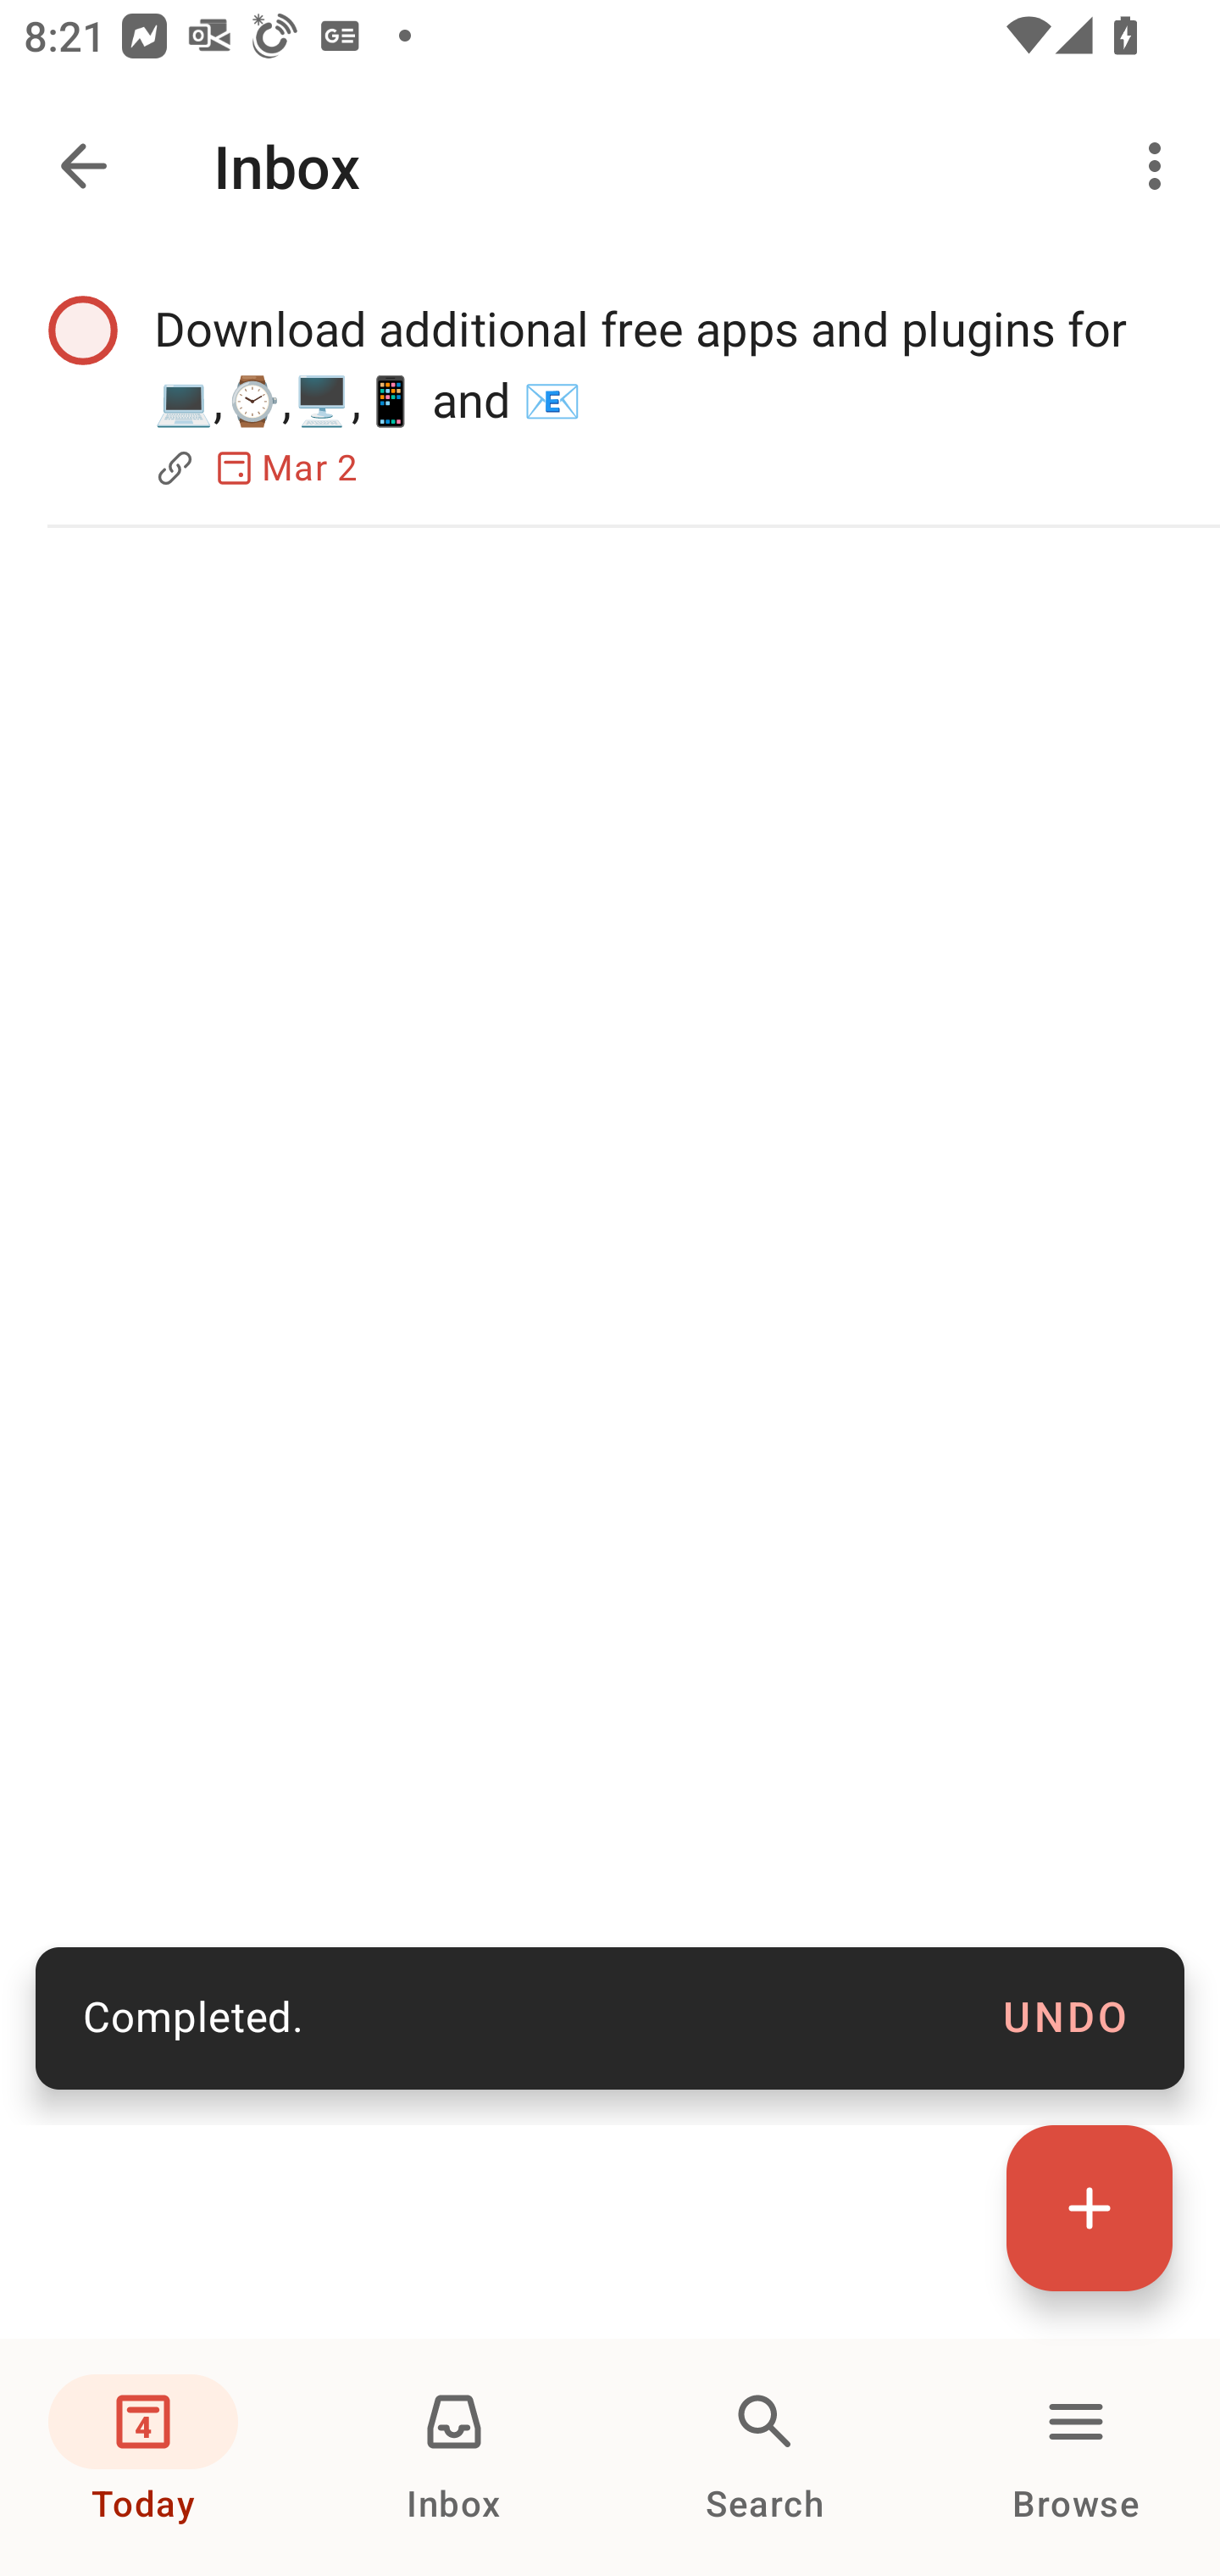 The image size is (1220, 2576). I want to click on Inbox, so click(454, 2457).